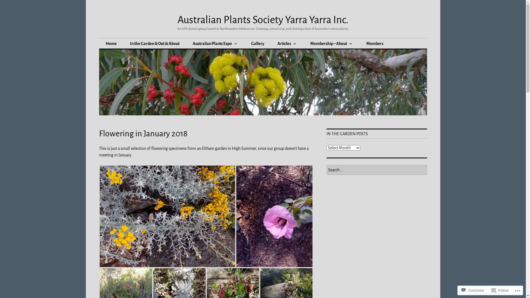 Image resolution: width=530 pixels, height=298 pixels. I want to click on Articles, so click(287, 44).